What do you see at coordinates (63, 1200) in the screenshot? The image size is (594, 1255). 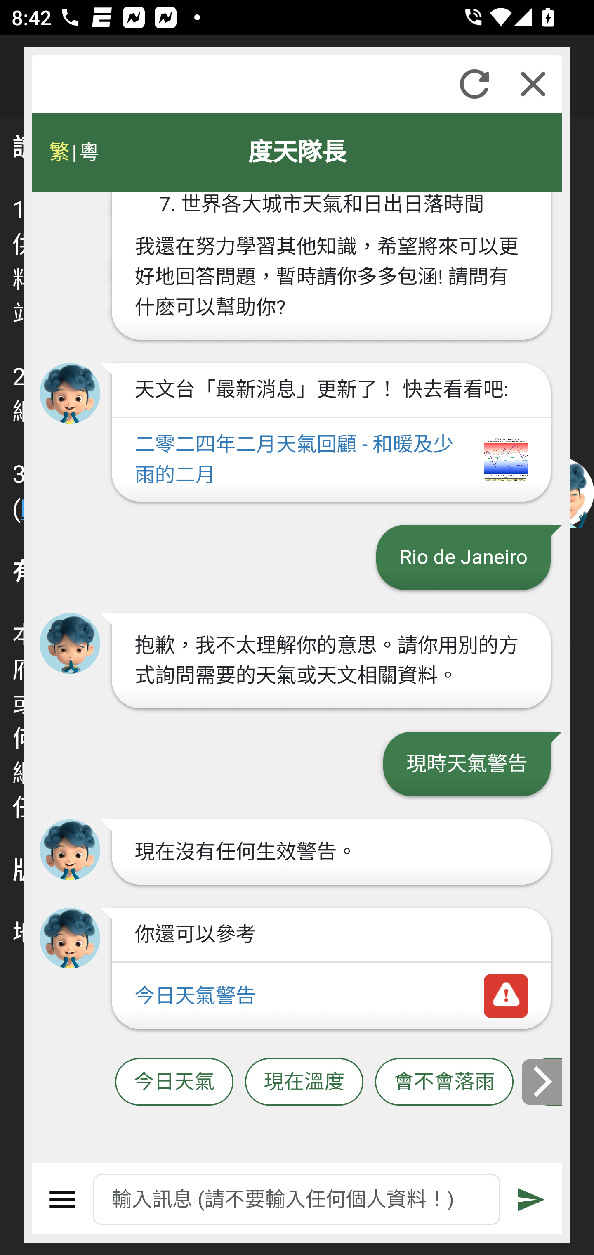 I see `選單` at bounding box center [63, 1200].